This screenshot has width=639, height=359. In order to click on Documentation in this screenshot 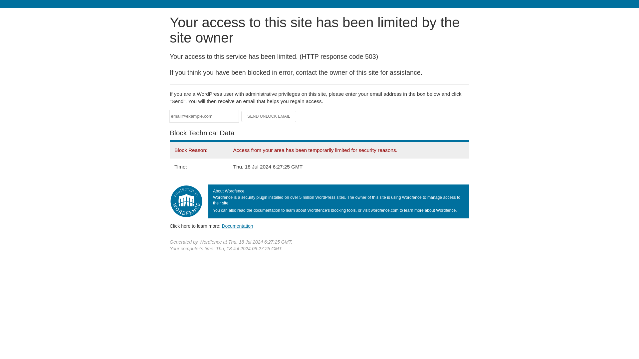, I will do `click(237, 226)`.